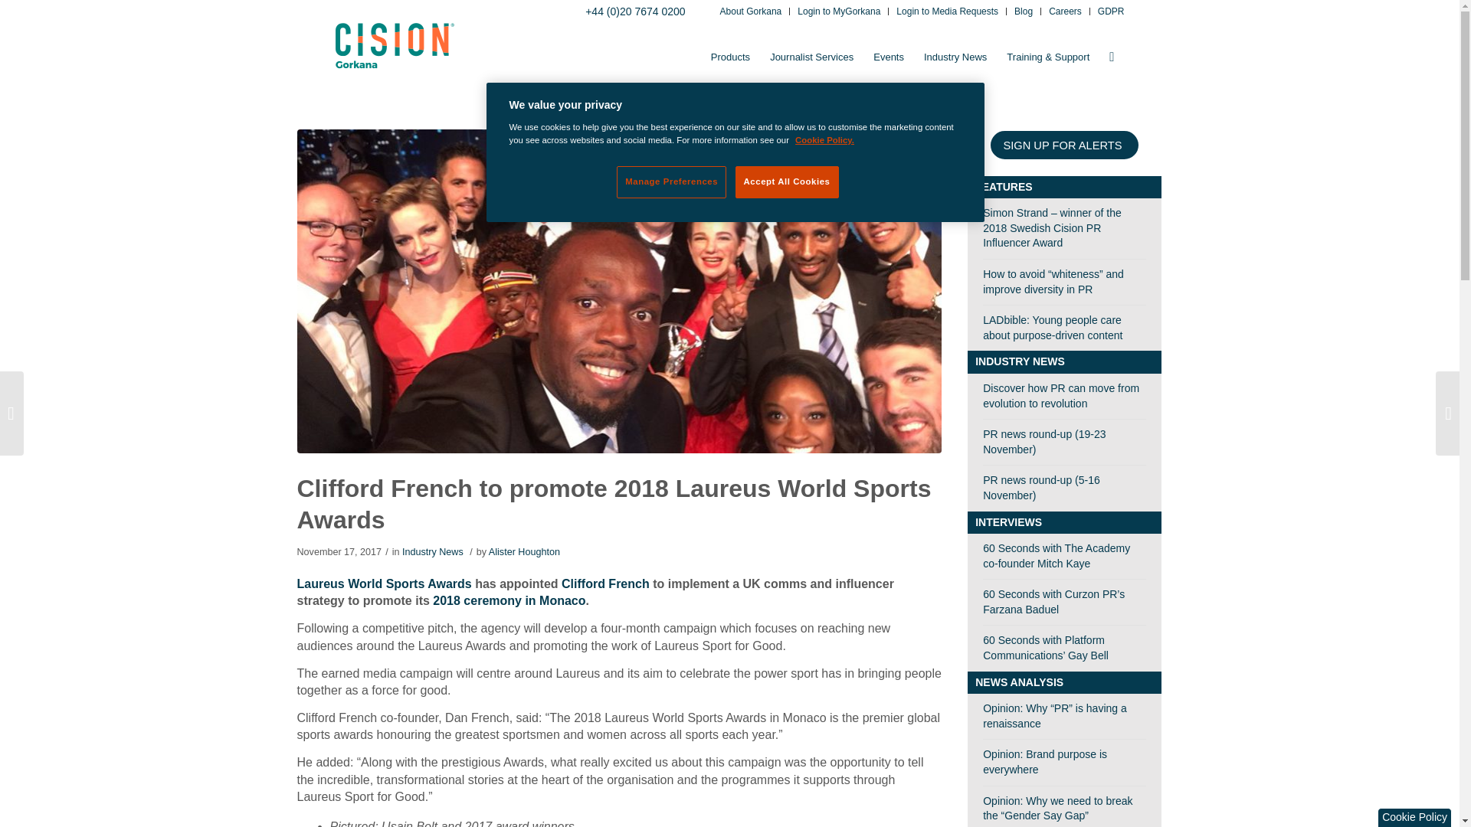 The height and width of the screenshot is (827, 1471). Describe the element at coordinates (524, 551) in the screenshot. I see `Posts by Alister Houghton` at that location.